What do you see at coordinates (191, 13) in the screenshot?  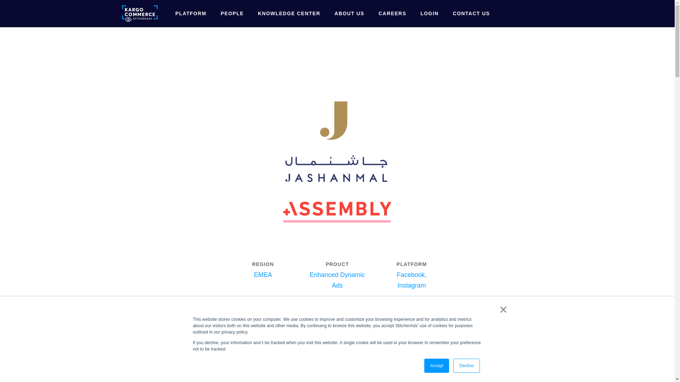 I see `PLATFORM` at bounding box center [191, 13].